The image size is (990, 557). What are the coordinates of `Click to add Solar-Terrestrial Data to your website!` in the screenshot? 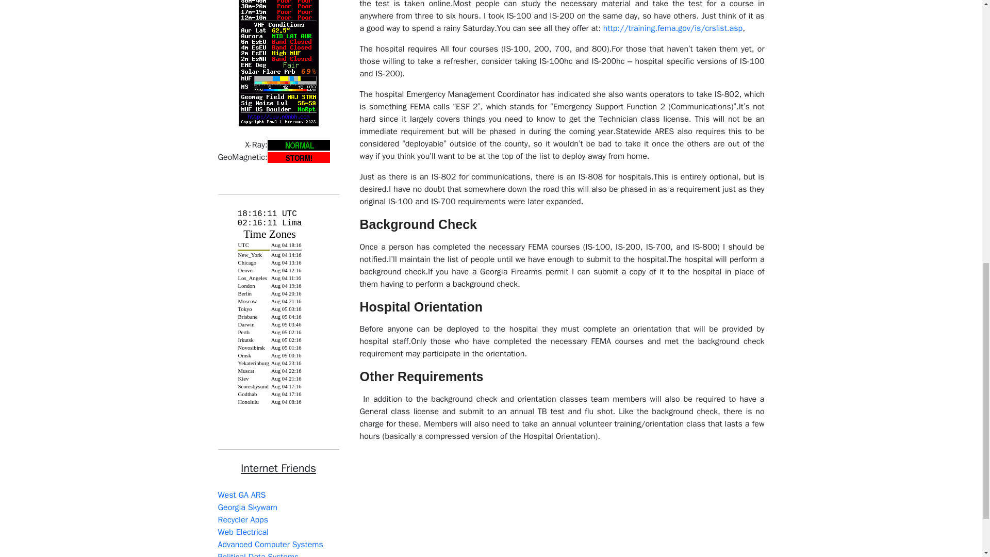 It's located at (278, 23).